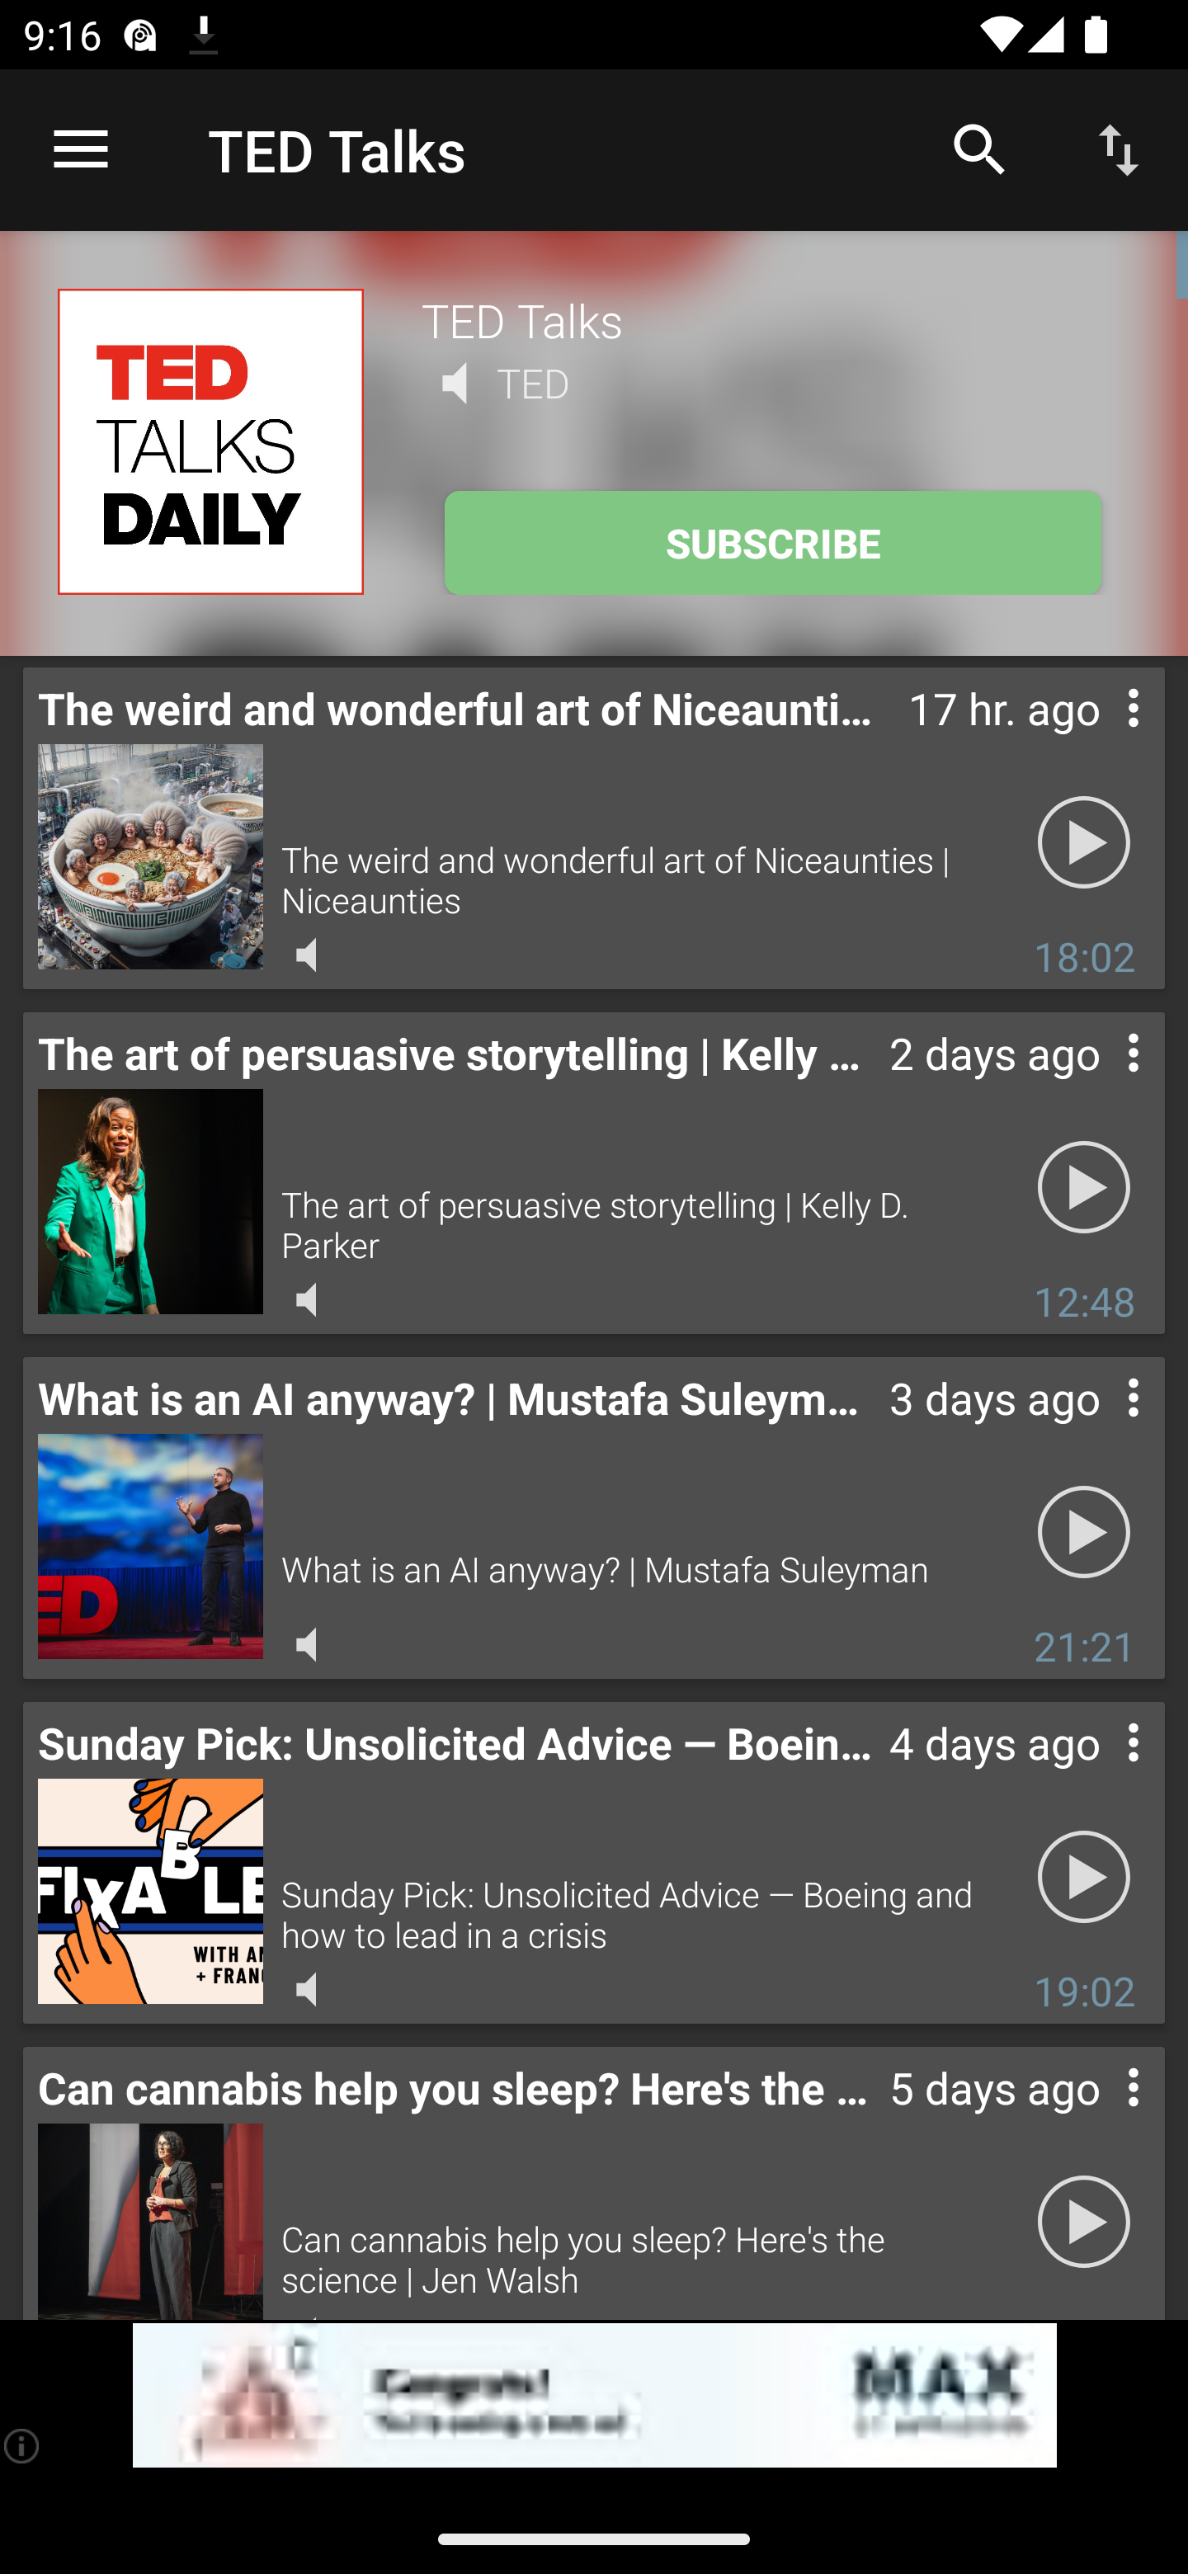 This screenshot has height=2574, width=1188. I want to click on Play, so click(1084, 1188).